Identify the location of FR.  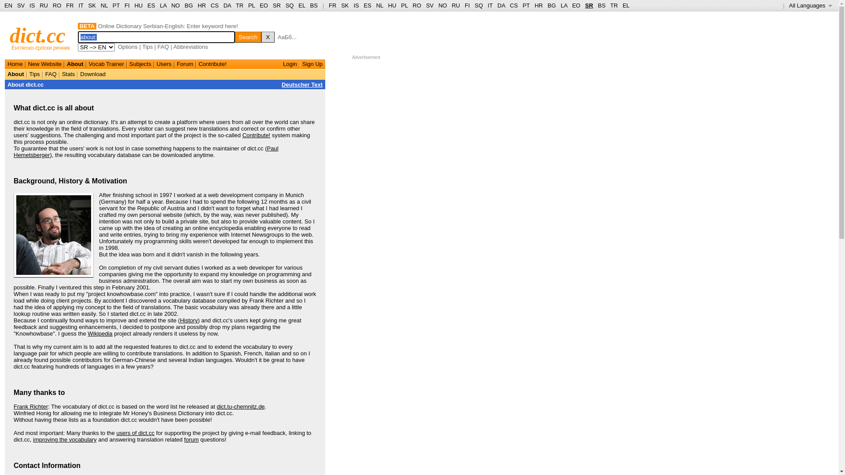
(333, 5).